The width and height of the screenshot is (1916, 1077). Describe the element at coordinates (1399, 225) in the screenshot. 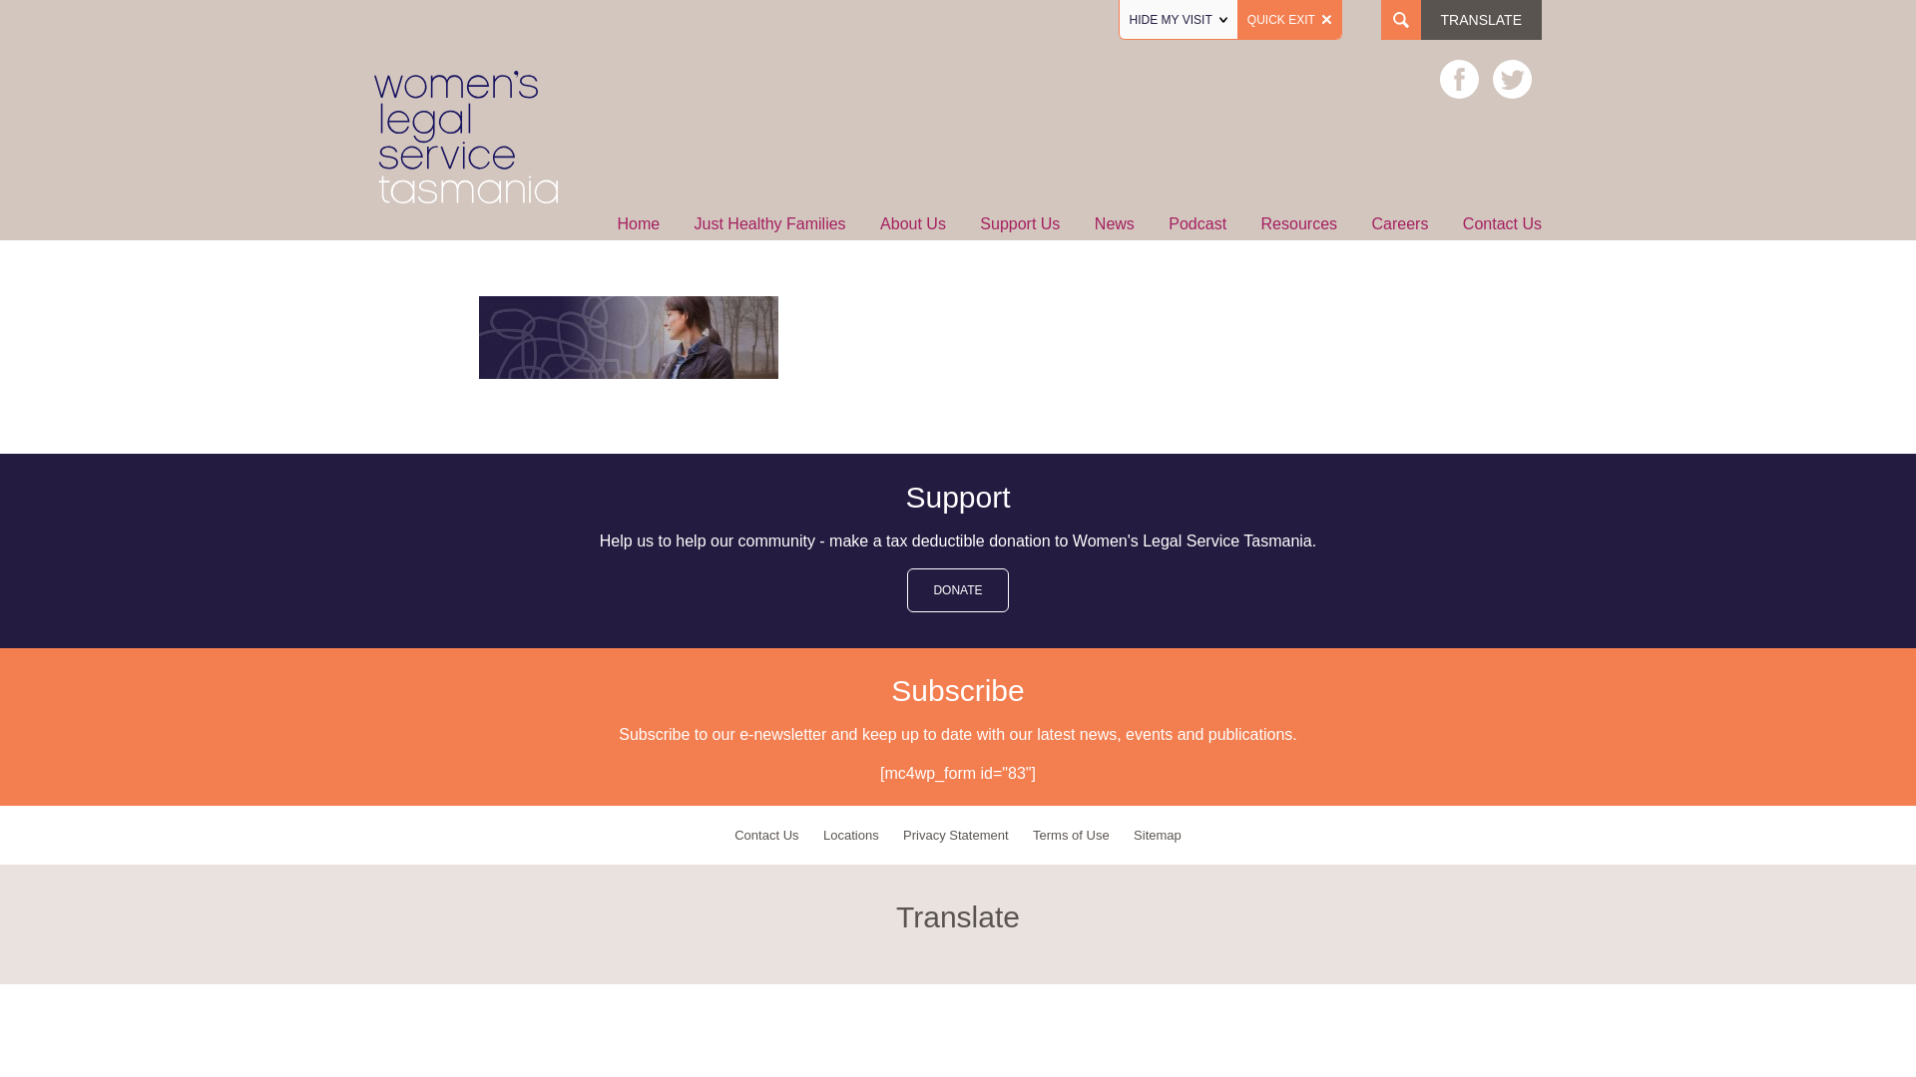

I see `Careers` at that location.